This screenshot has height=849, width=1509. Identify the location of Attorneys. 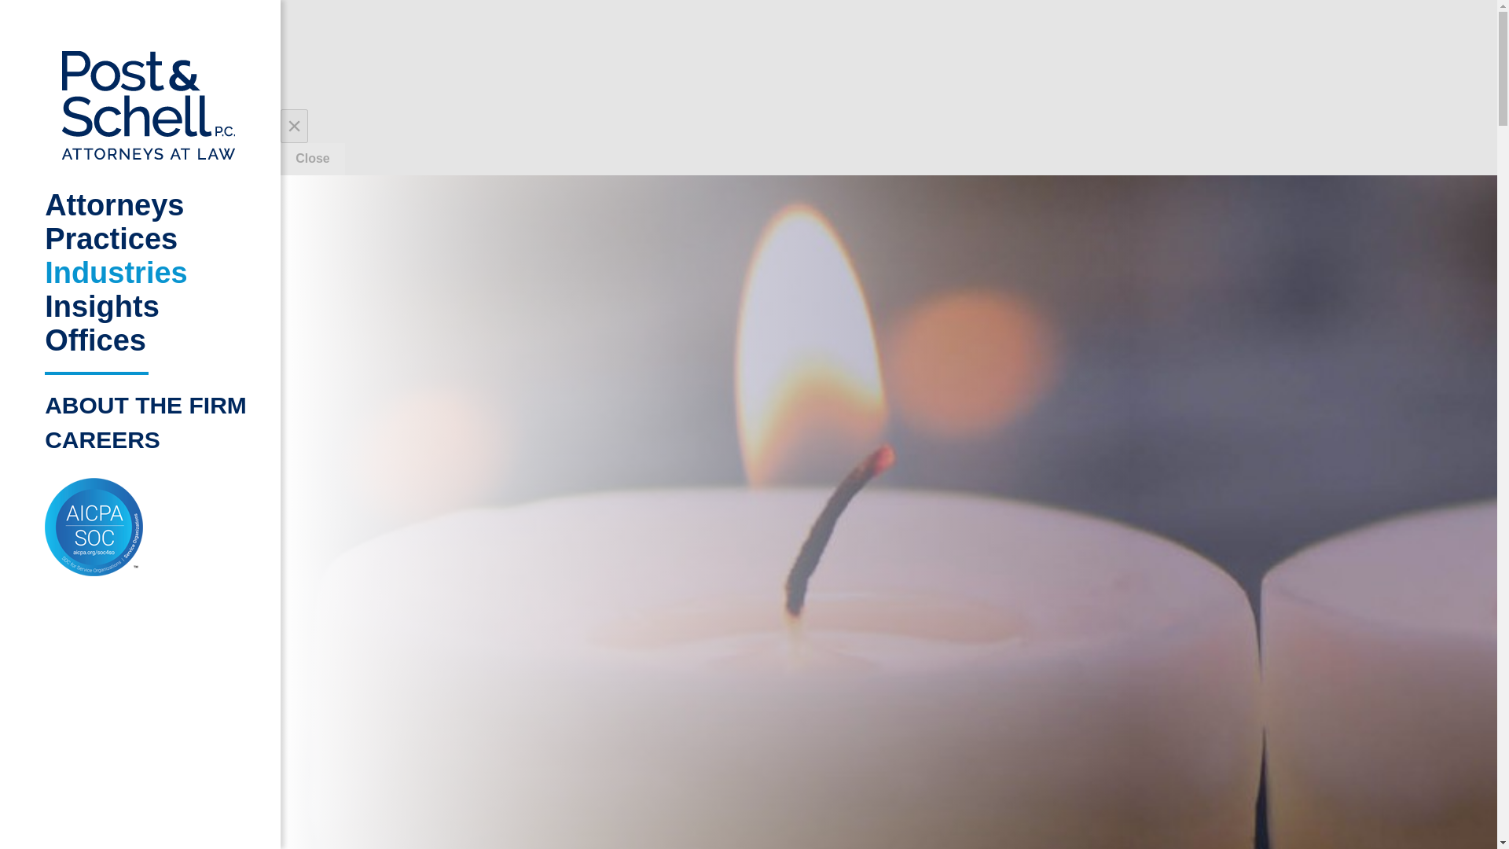
(148, 204).